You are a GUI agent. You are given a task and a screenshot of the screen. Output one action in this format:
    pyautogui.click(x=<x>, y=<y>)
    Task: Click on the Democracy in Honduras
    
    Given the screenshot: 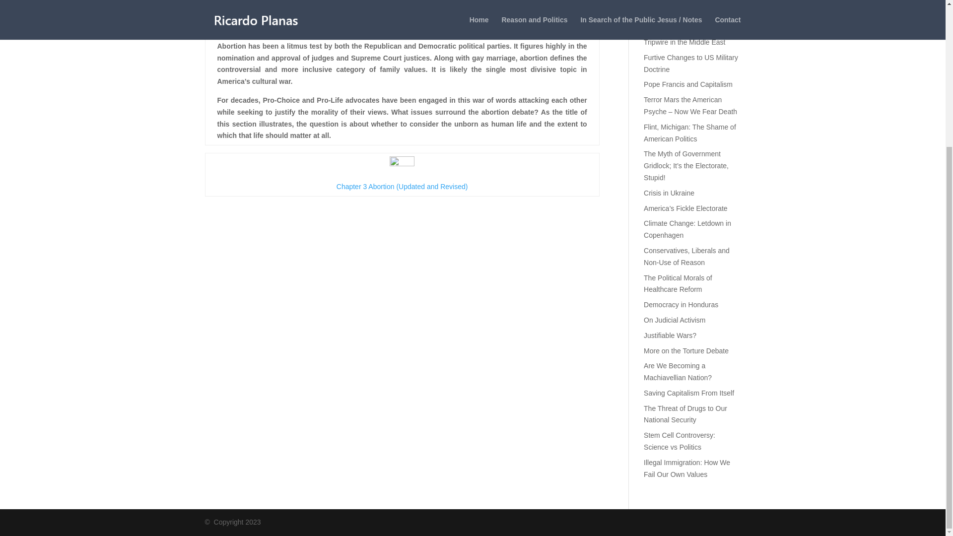 What is the action you would take?
    pyautogui.click(x=681, y=305)
    